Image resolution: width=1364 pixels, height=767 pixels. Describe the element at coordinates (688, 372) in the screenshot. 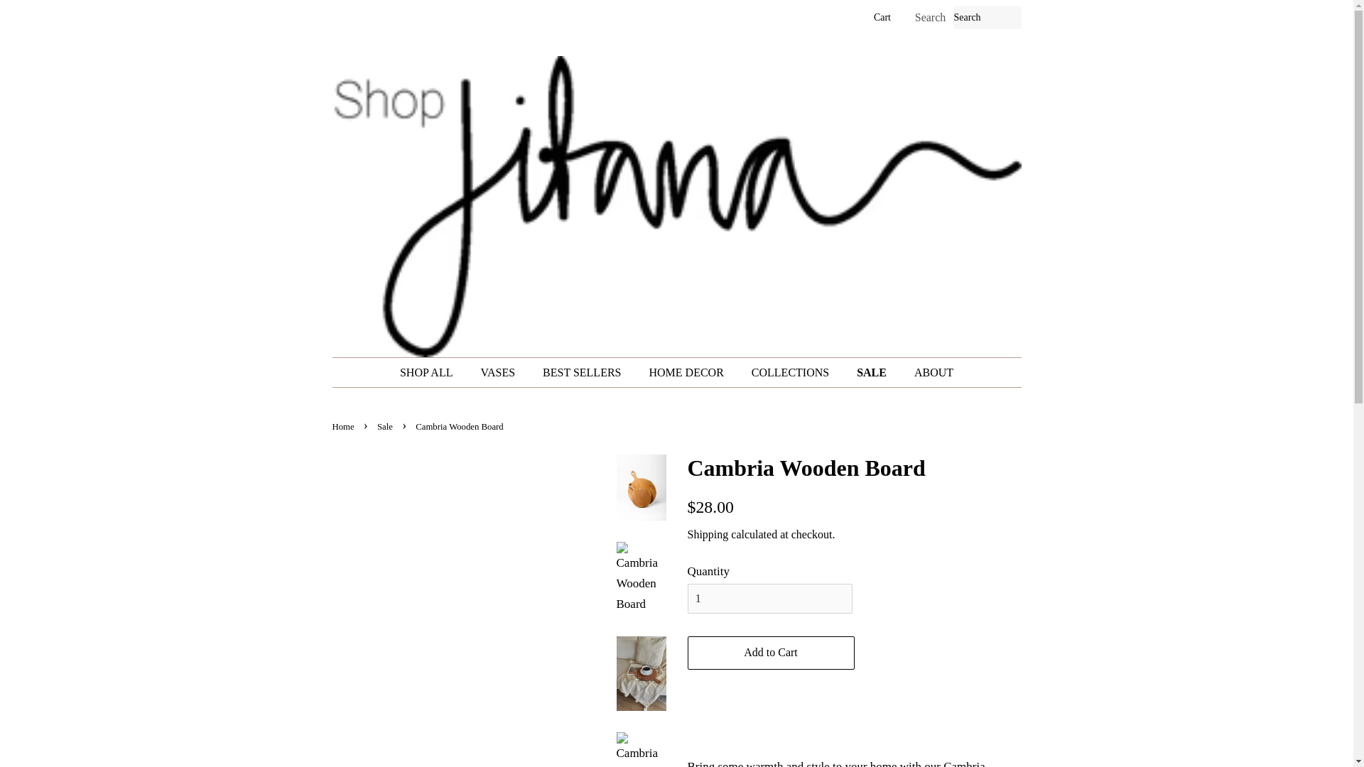

I see `HOME DECOR` at that location.